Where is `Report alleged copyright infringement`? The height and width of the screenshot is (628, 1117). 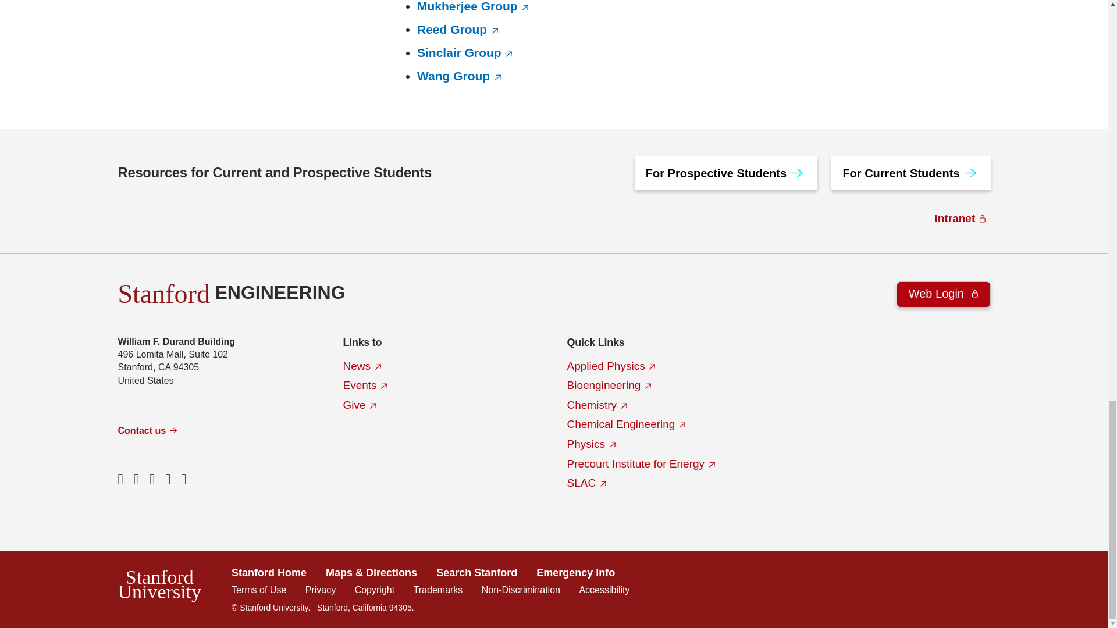
Report alleged copyright infringement is located at coordinates (375, 590).